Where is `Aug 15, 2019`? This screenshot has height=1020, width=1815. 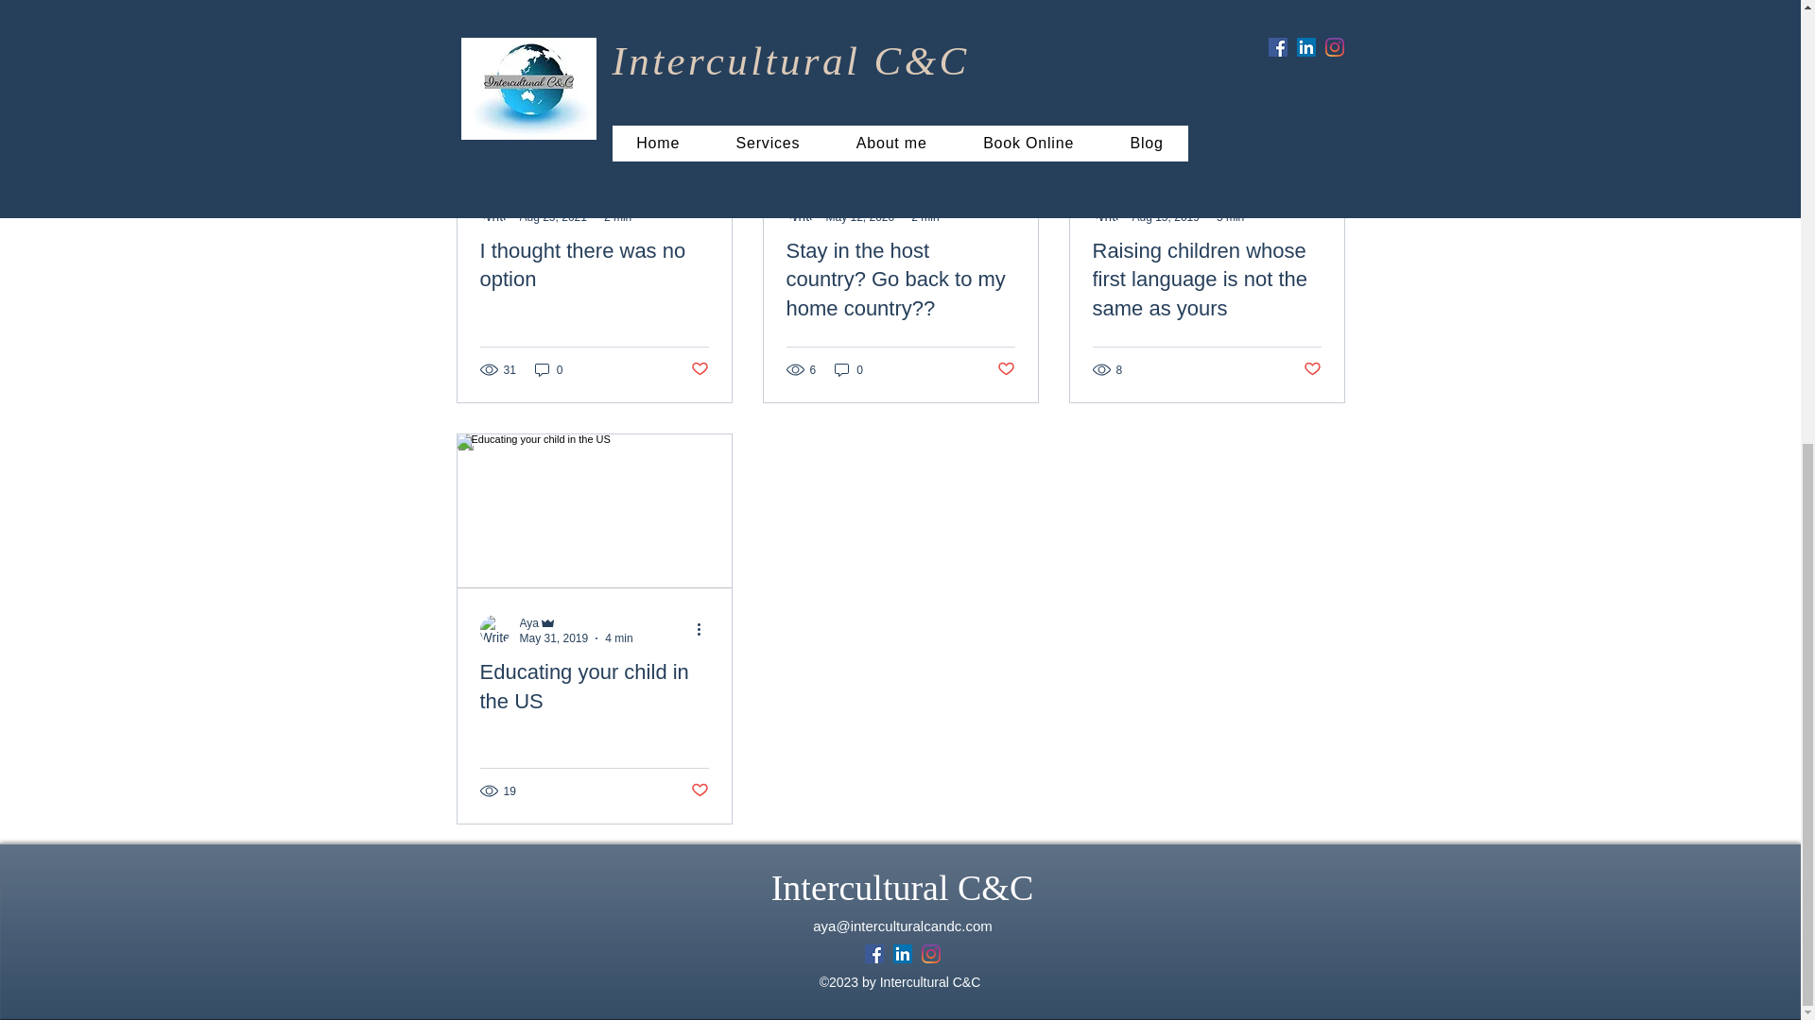
Aug 15, 2019 is located at coordinates (1167, 216).